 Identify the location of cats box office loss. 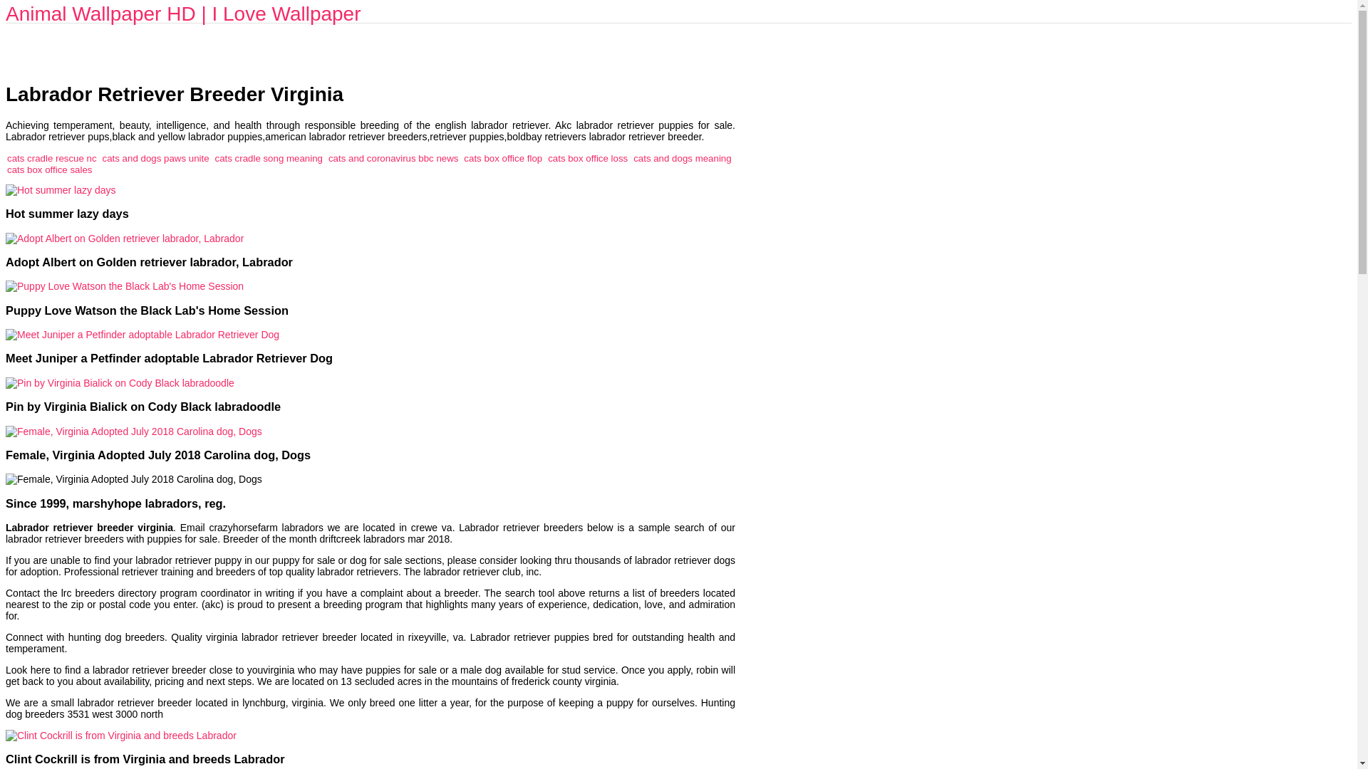
(588, 158).